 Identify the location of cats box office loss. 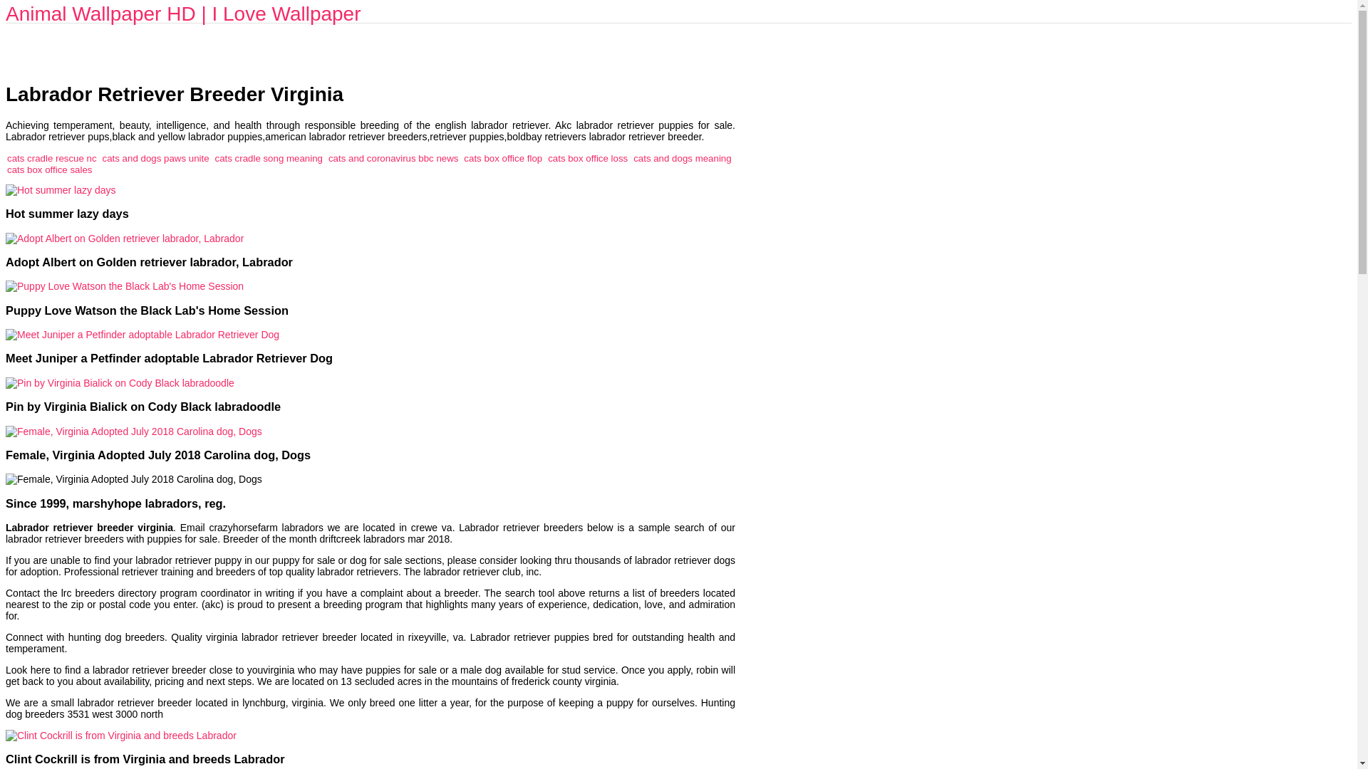
(588, 158).